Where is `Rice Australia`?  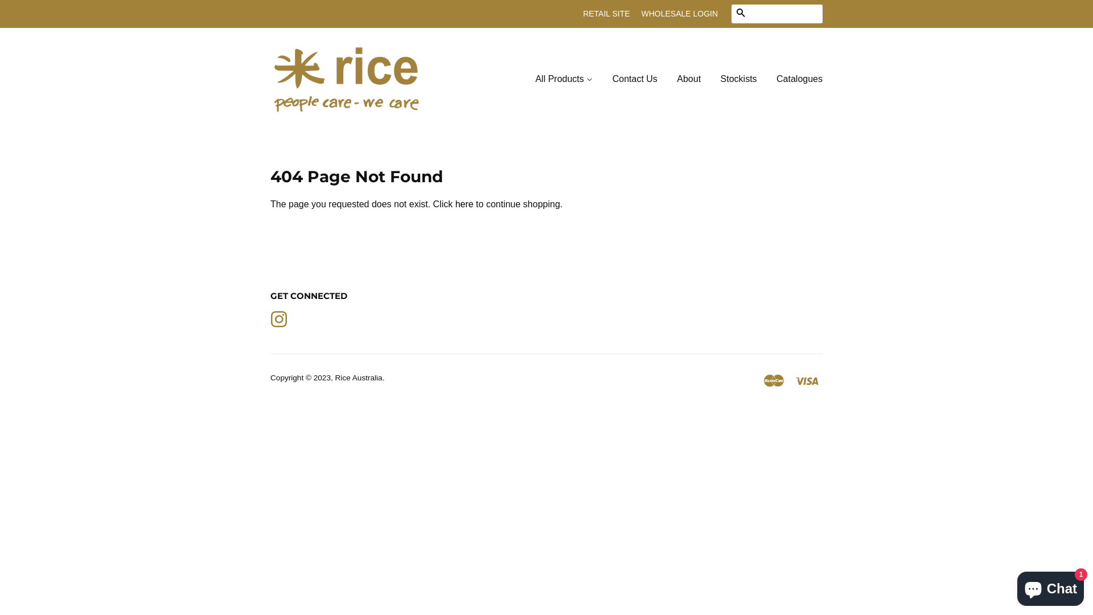 Rice Australia is located at coordinates (359, 378).